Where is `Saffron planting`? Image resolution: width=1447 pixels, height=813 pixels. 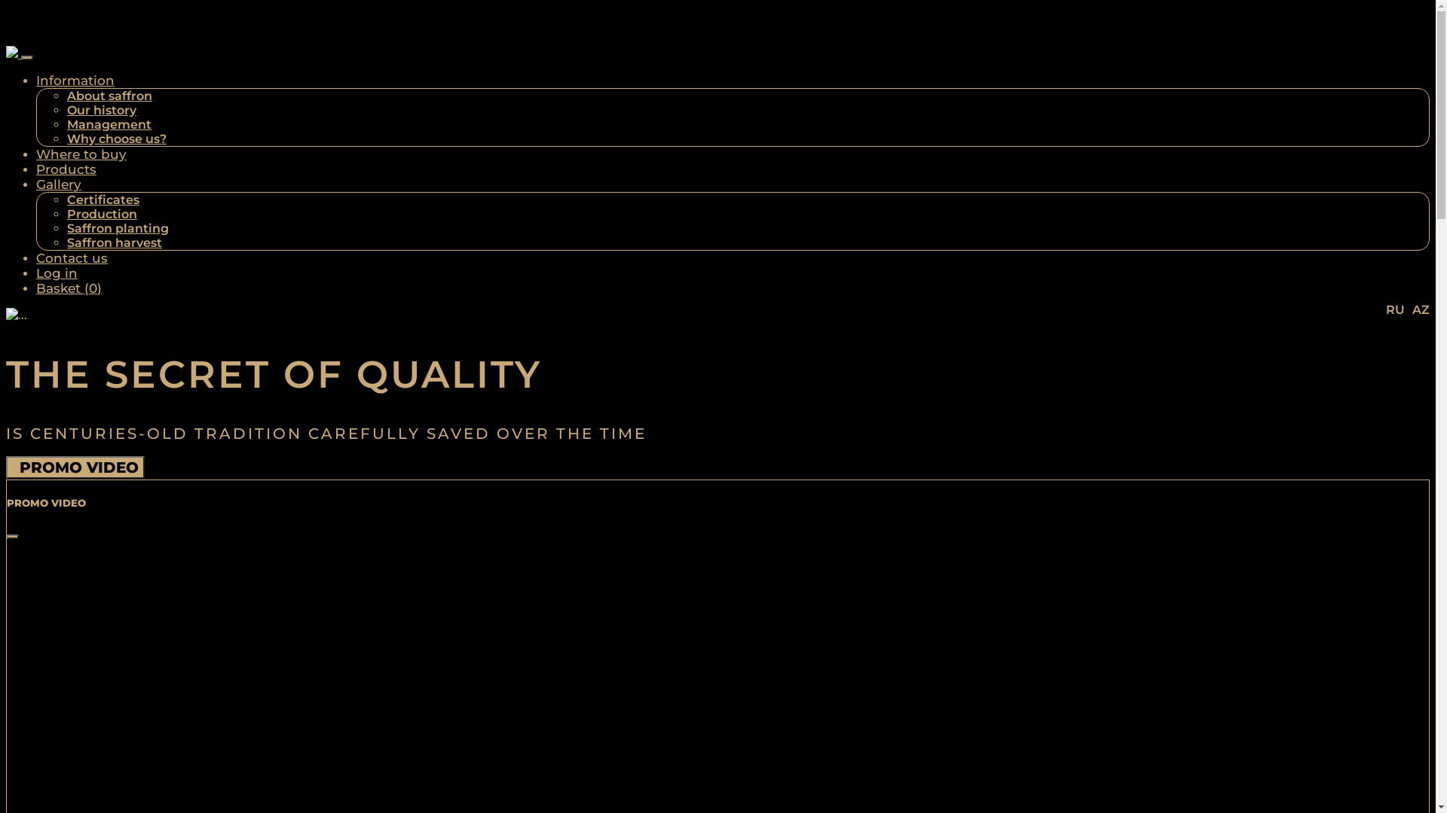
Saffron planting is located at coordinates (118, 229).